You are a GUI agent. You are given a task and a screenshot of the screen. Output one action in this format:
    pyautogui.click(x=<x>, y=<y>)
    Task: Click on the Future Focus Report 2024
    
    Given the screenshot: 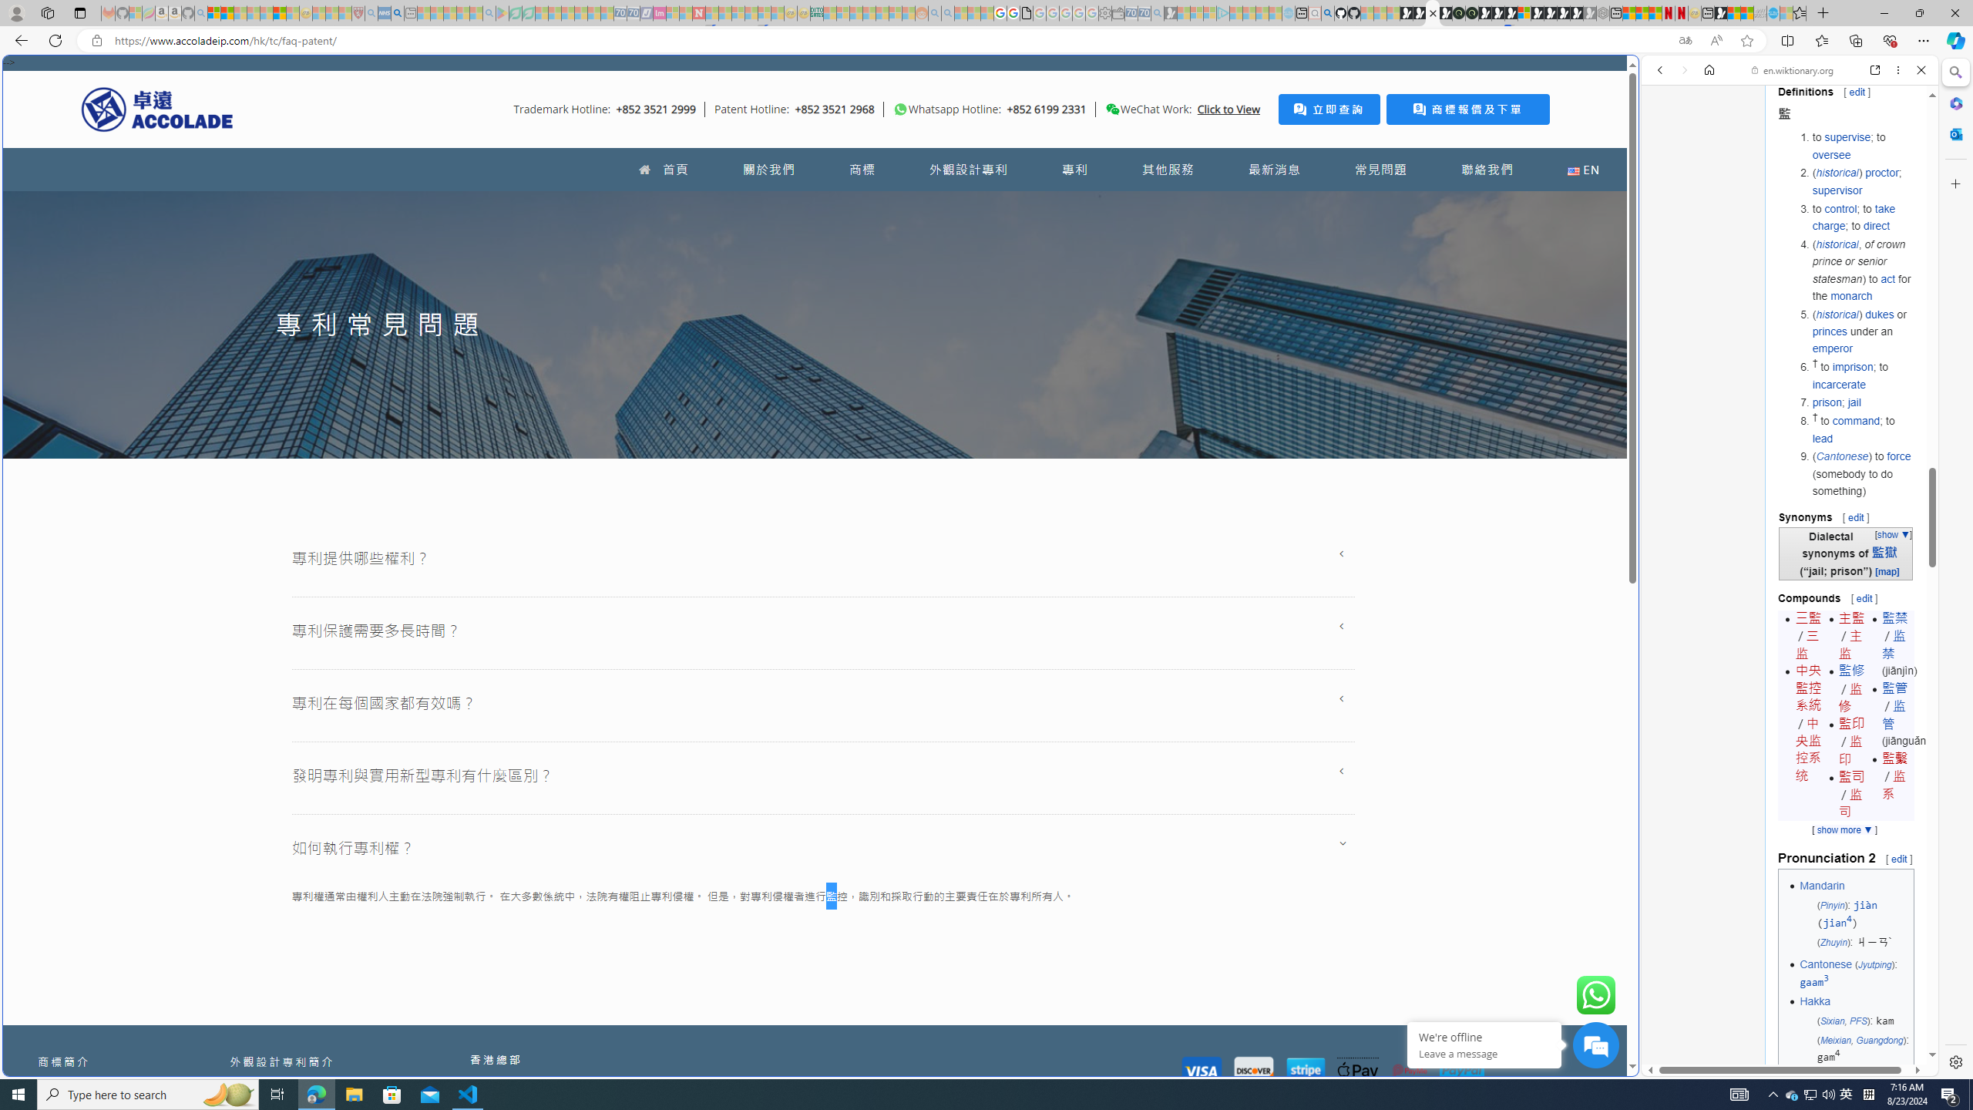 What is the action you would take?
    pyautogui.click(x=1471, y=13)
    